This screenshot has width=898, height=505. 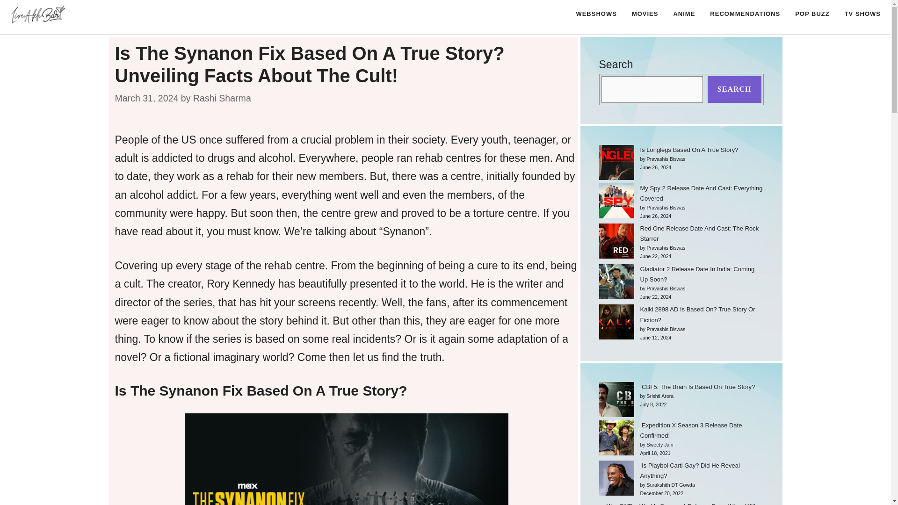 What do you see at coordinates (645, 14) in the screenshot?
I see `MOVIES` at bounding box center [645, 14].